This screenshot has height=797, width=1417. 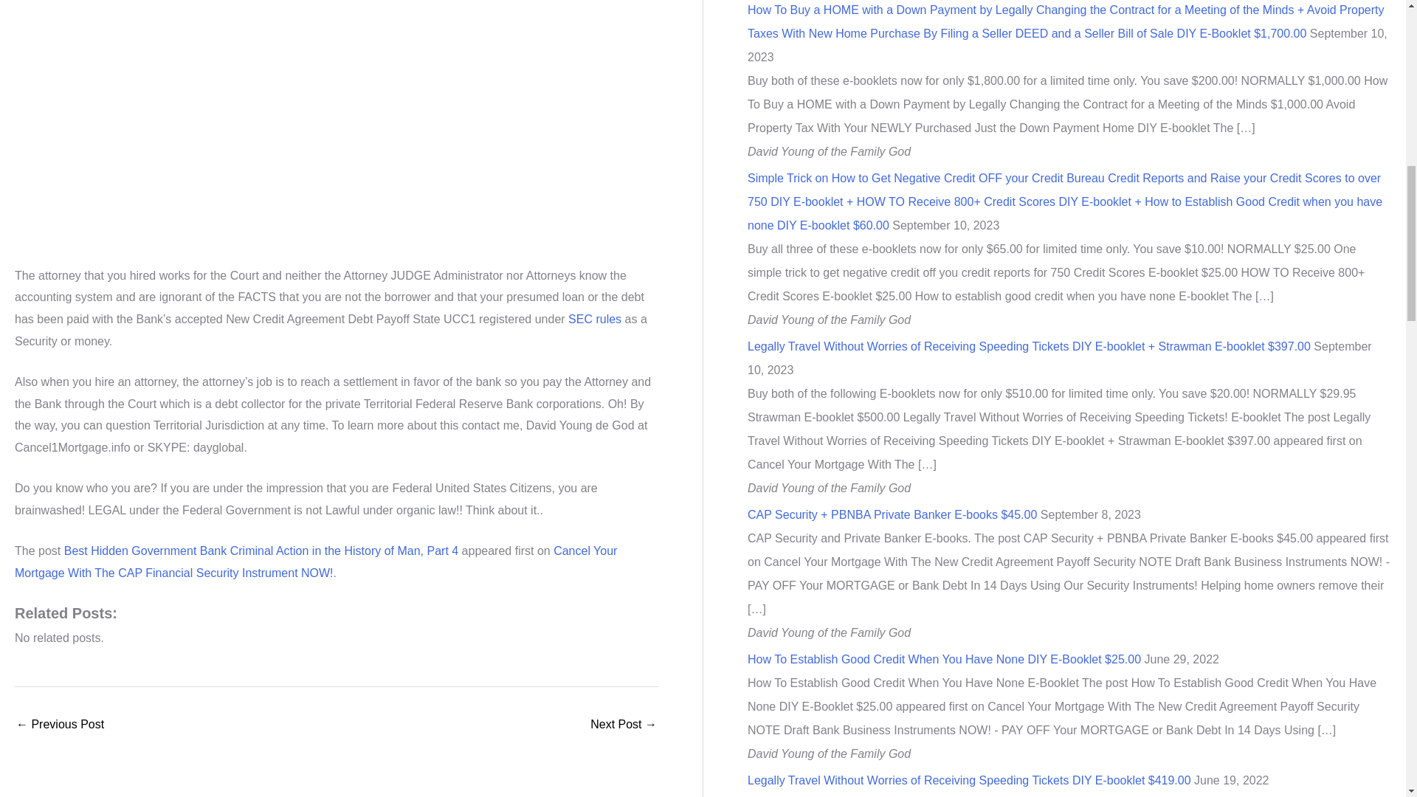 I want to click on SEC rules, so click(x=595, y=319).